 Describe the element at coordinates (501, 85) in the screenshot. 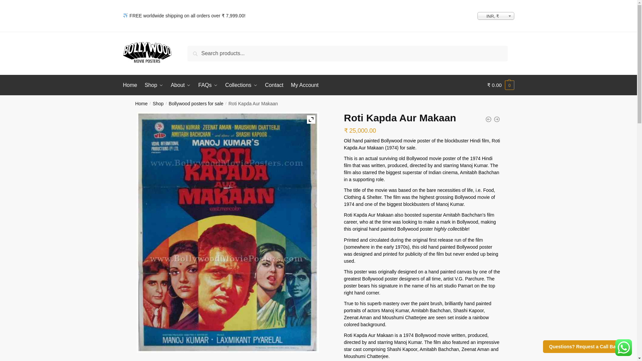

I see `View your shopping cart` at that location.